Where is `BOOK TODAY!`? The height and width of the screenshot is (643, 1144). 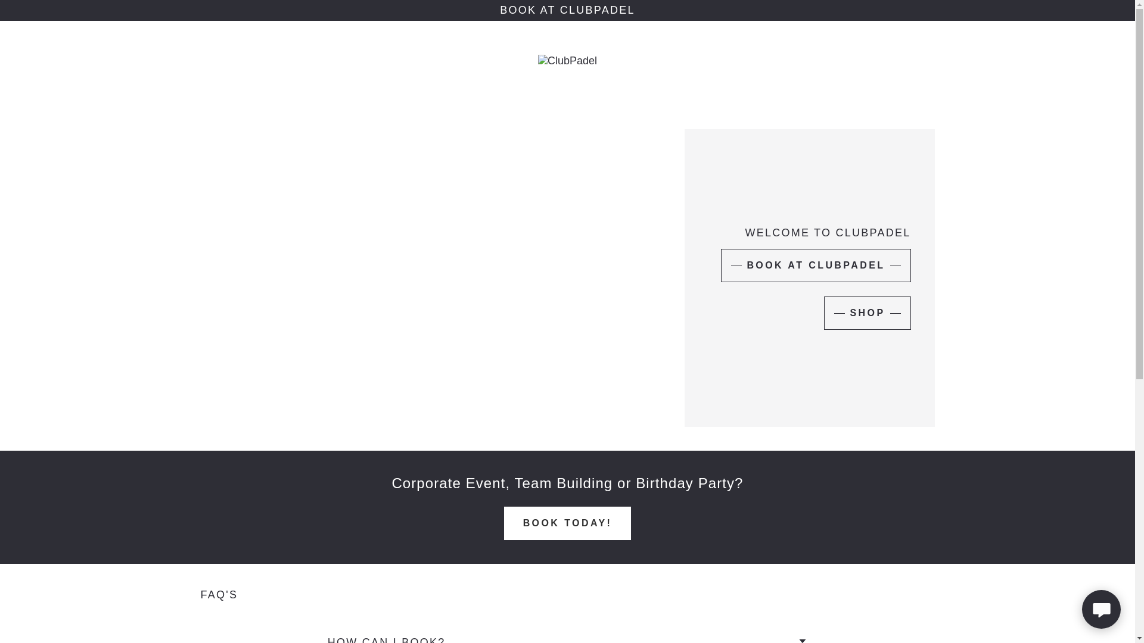 BOOK TODAY! is located at coordinates (567, 523).